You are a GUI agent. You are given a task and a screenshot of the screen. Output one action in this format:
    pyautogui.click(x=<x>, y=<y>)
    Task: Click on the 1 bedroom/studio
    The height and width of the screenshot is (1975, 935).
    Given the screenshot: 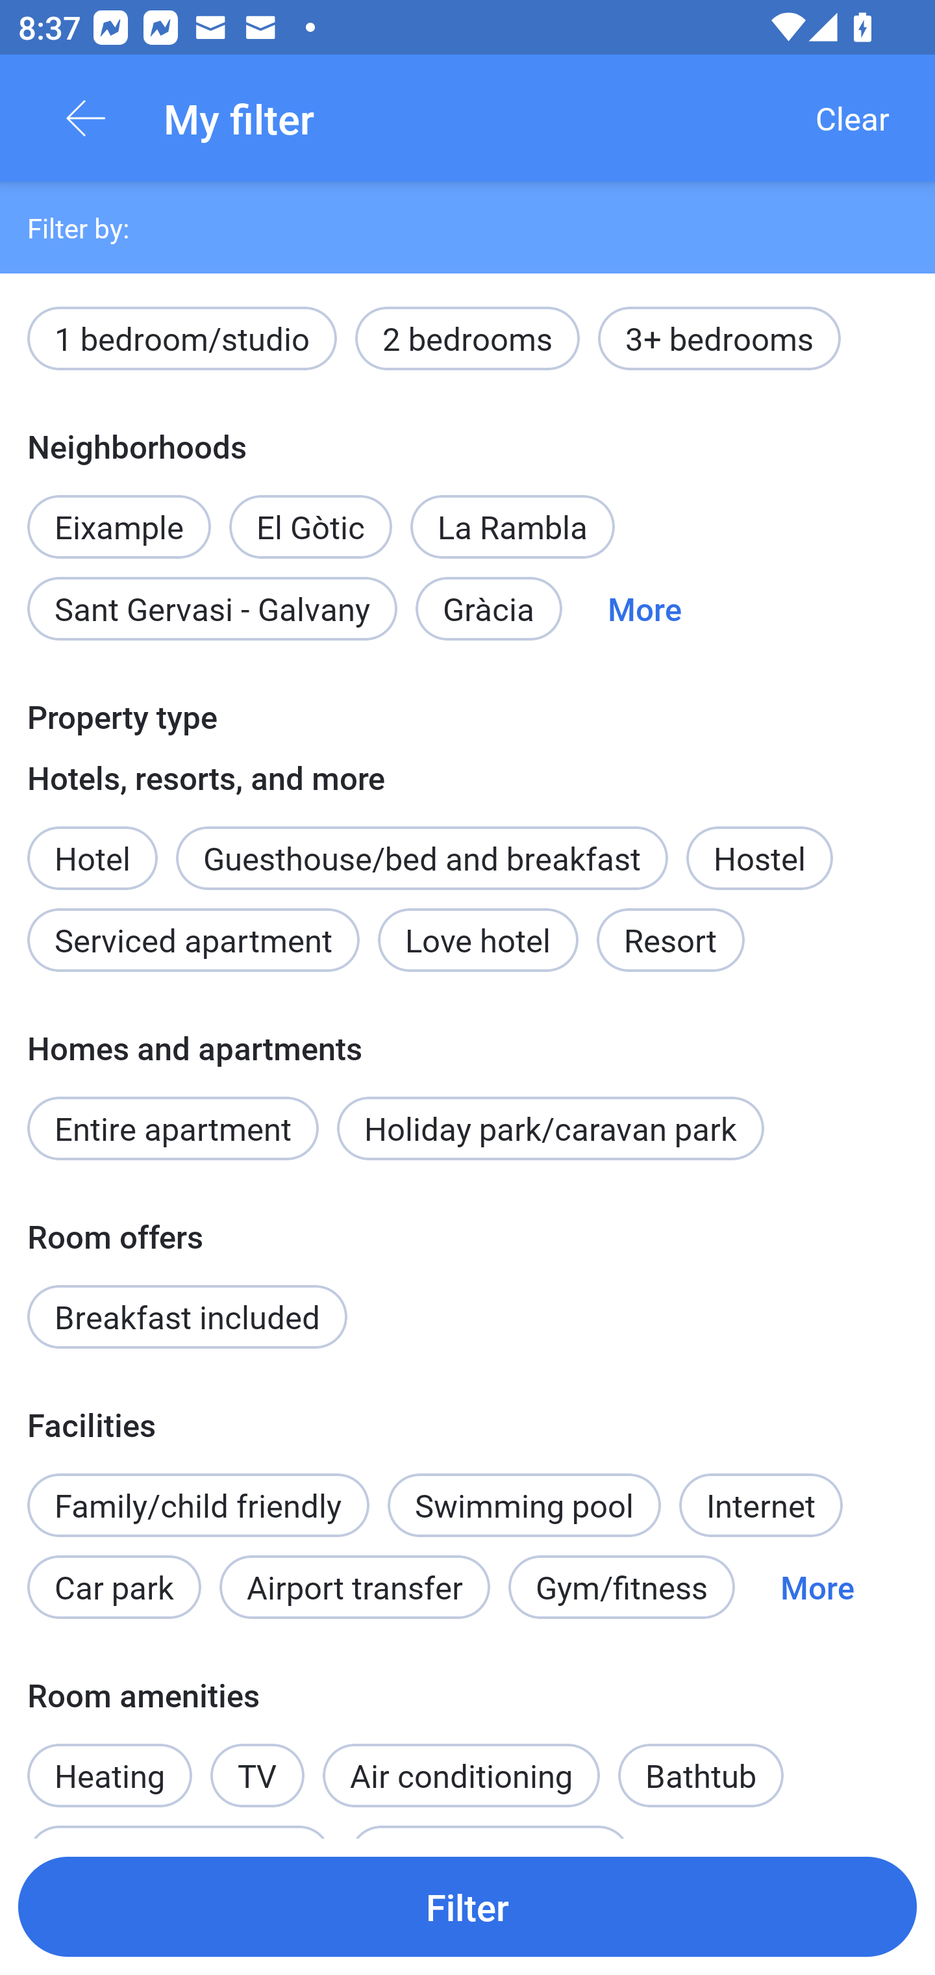 What is the action you would take?
    pyautogui.click(x=182, y=338)
    